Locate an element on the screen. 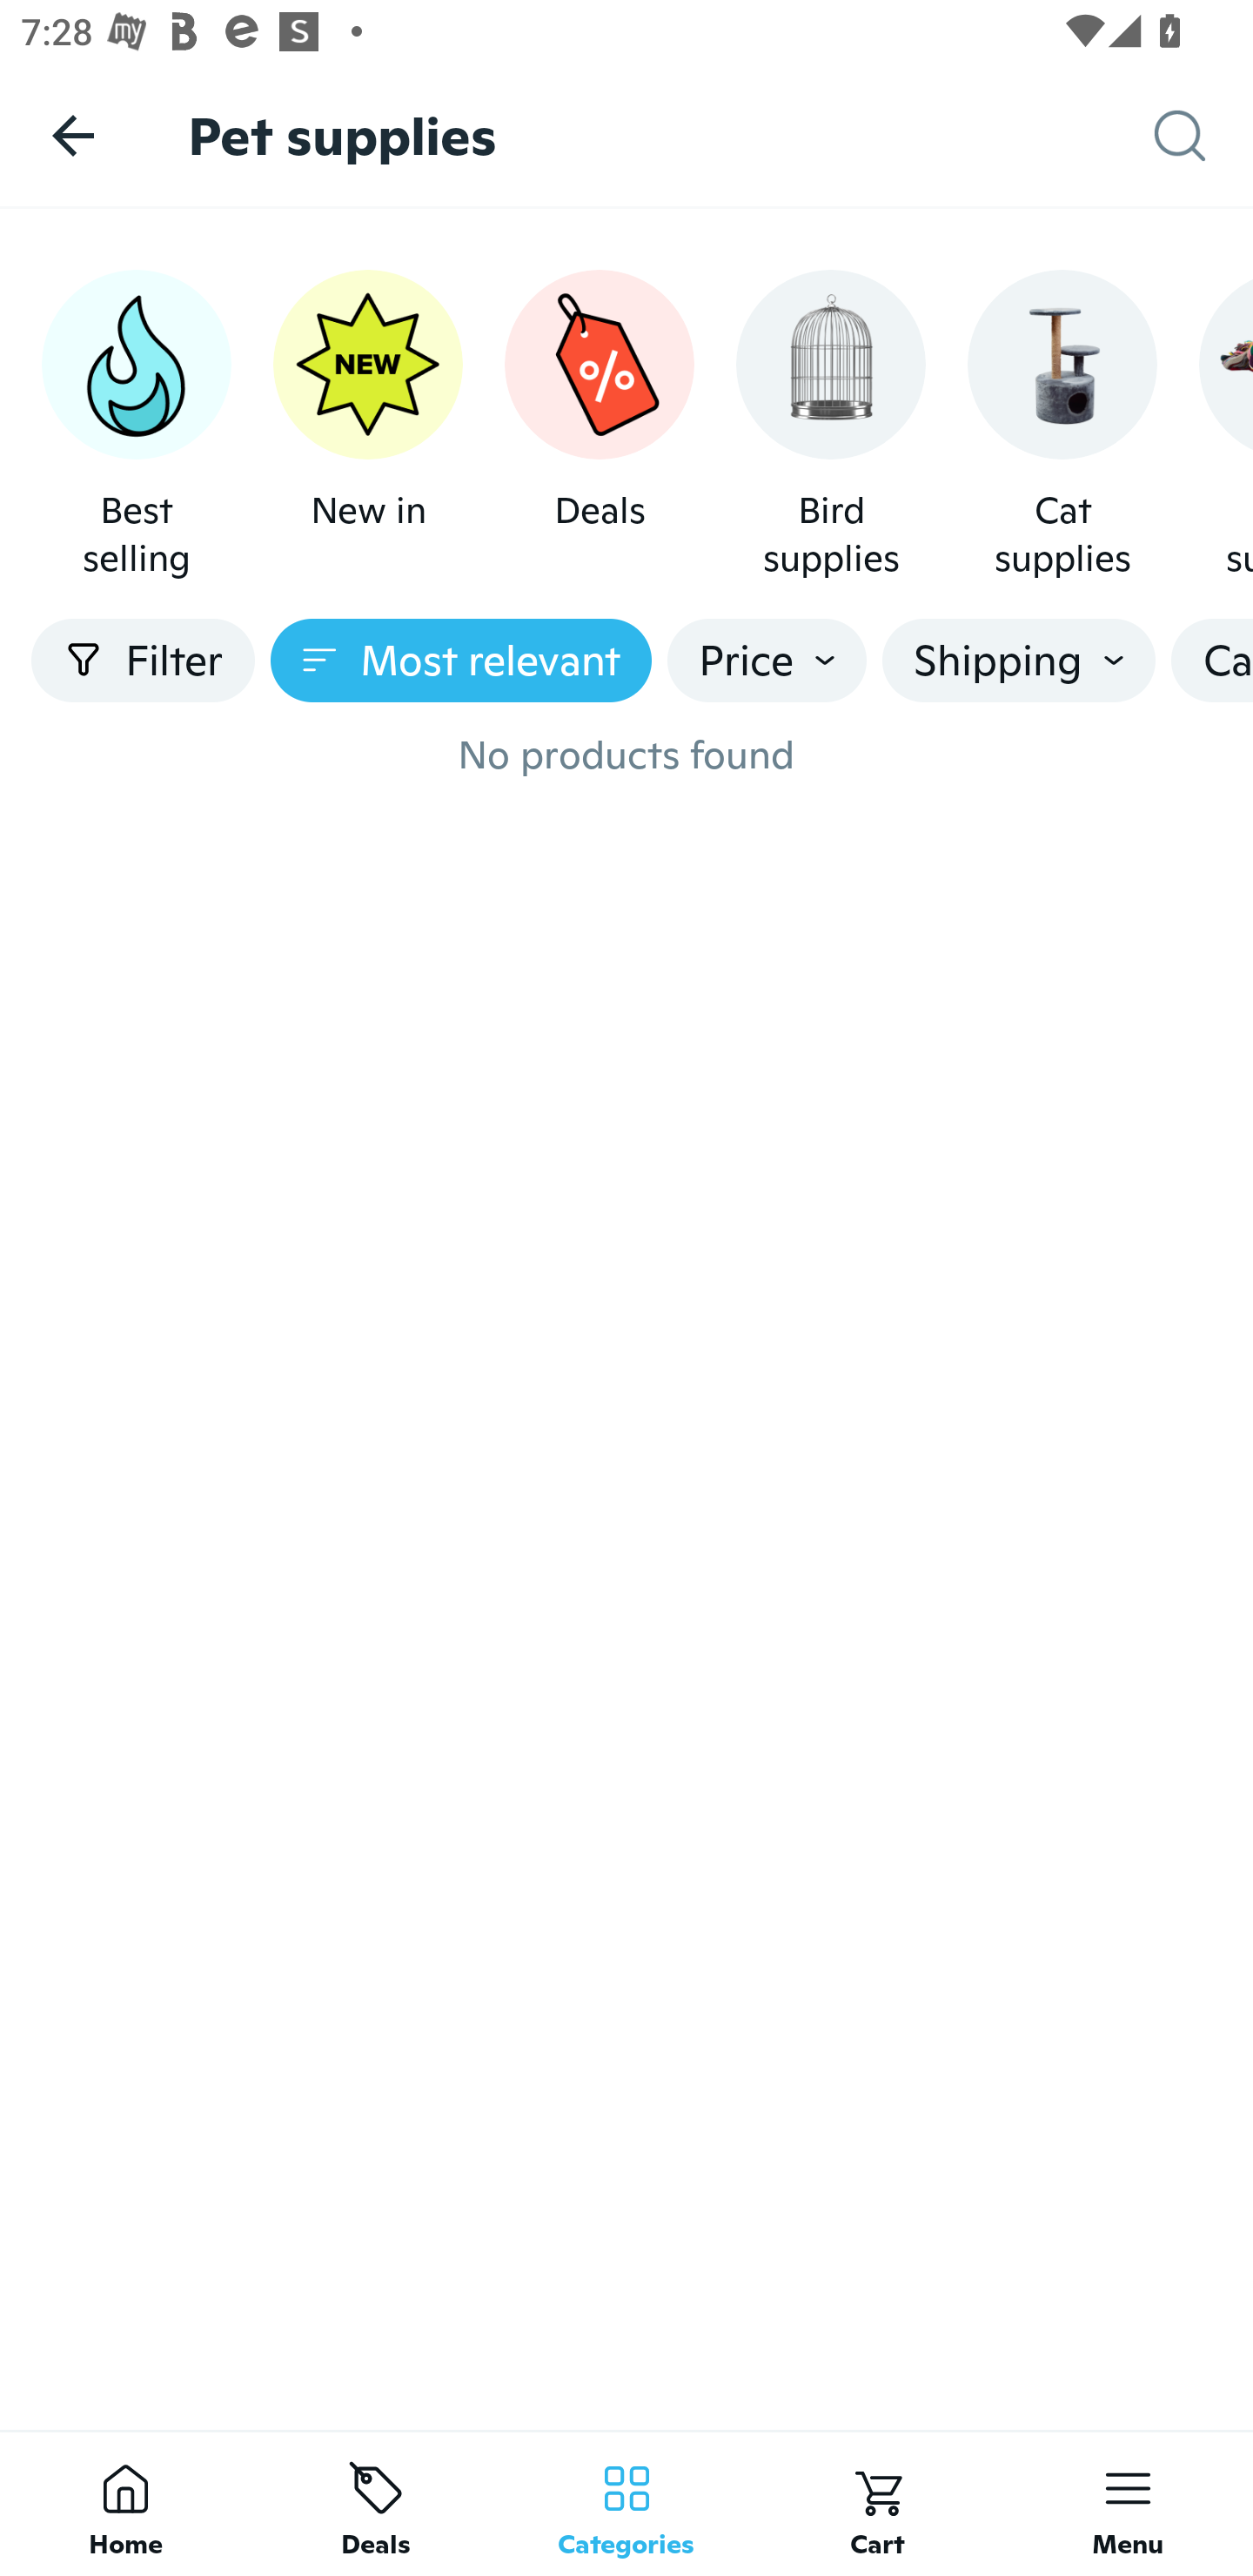 This screenshot has height=2576, width=1253. Deals is located at coordinates (376, 2503).